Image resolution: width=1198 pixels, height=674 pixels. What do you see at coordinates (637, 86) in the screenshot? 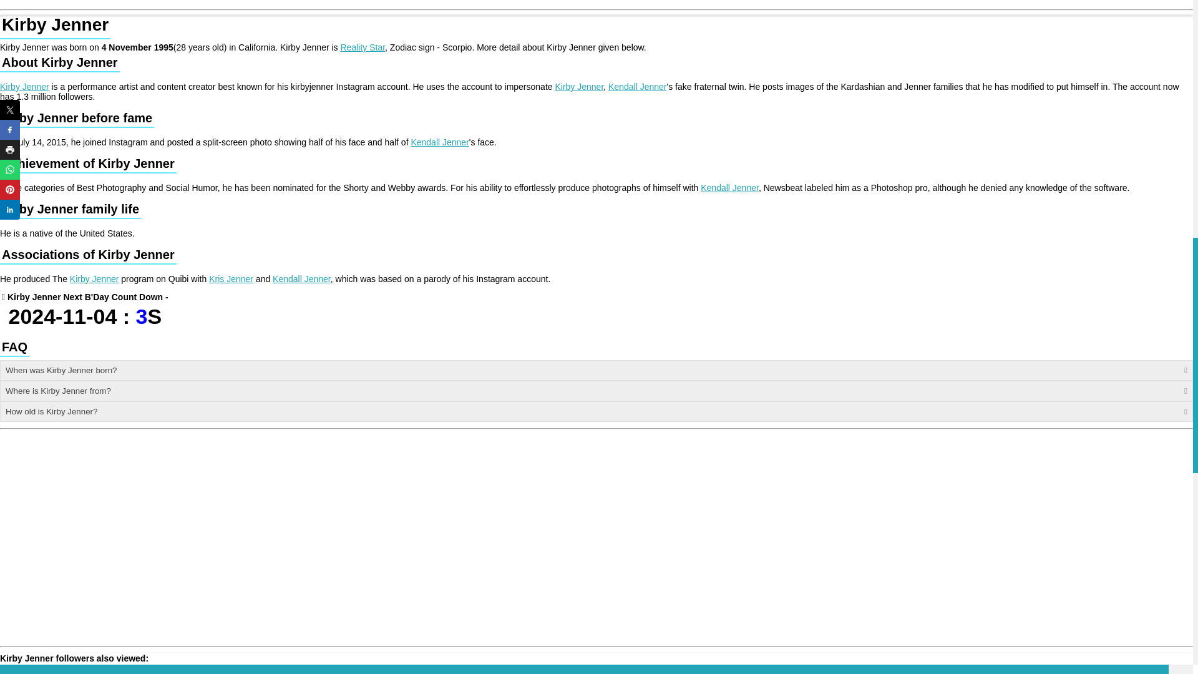
I see `Kirby Jenner` at bounding box center [637, 86].